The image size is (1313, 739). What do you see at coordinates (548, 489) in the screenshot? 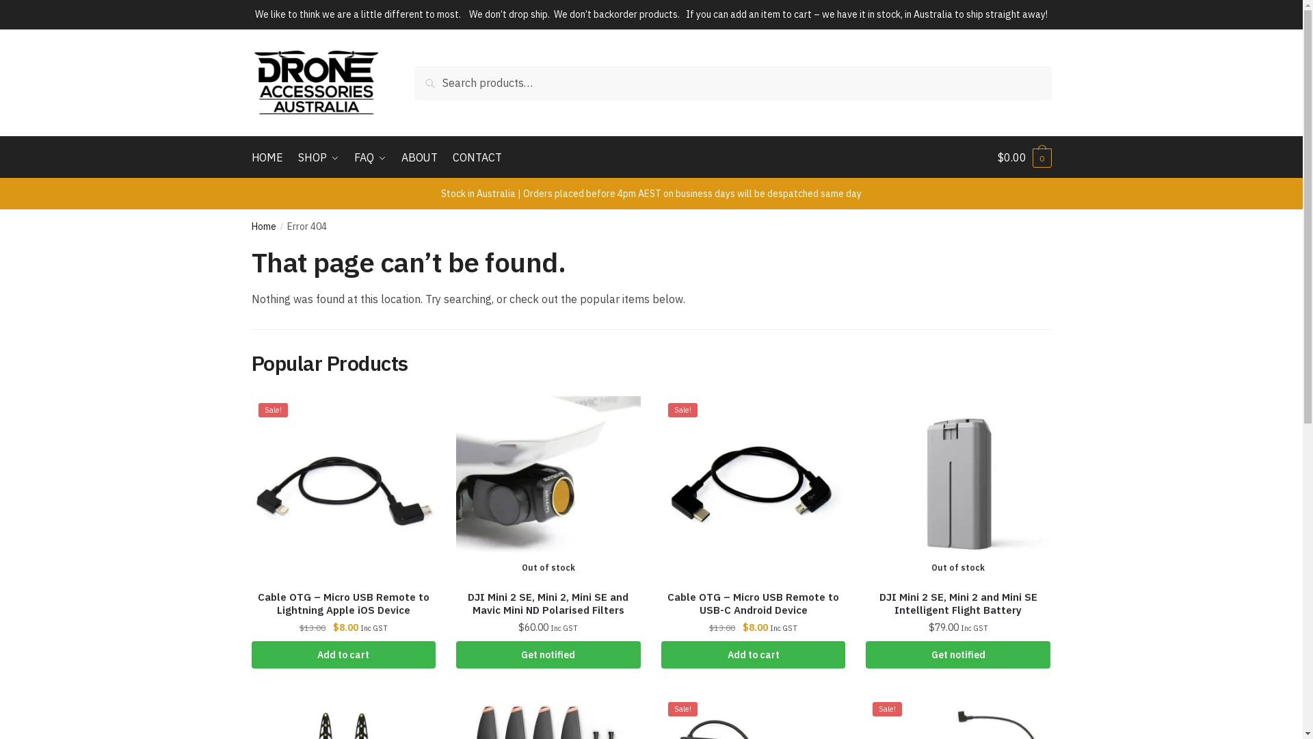
I see `Out of stock` at bounding box center [548, 489].